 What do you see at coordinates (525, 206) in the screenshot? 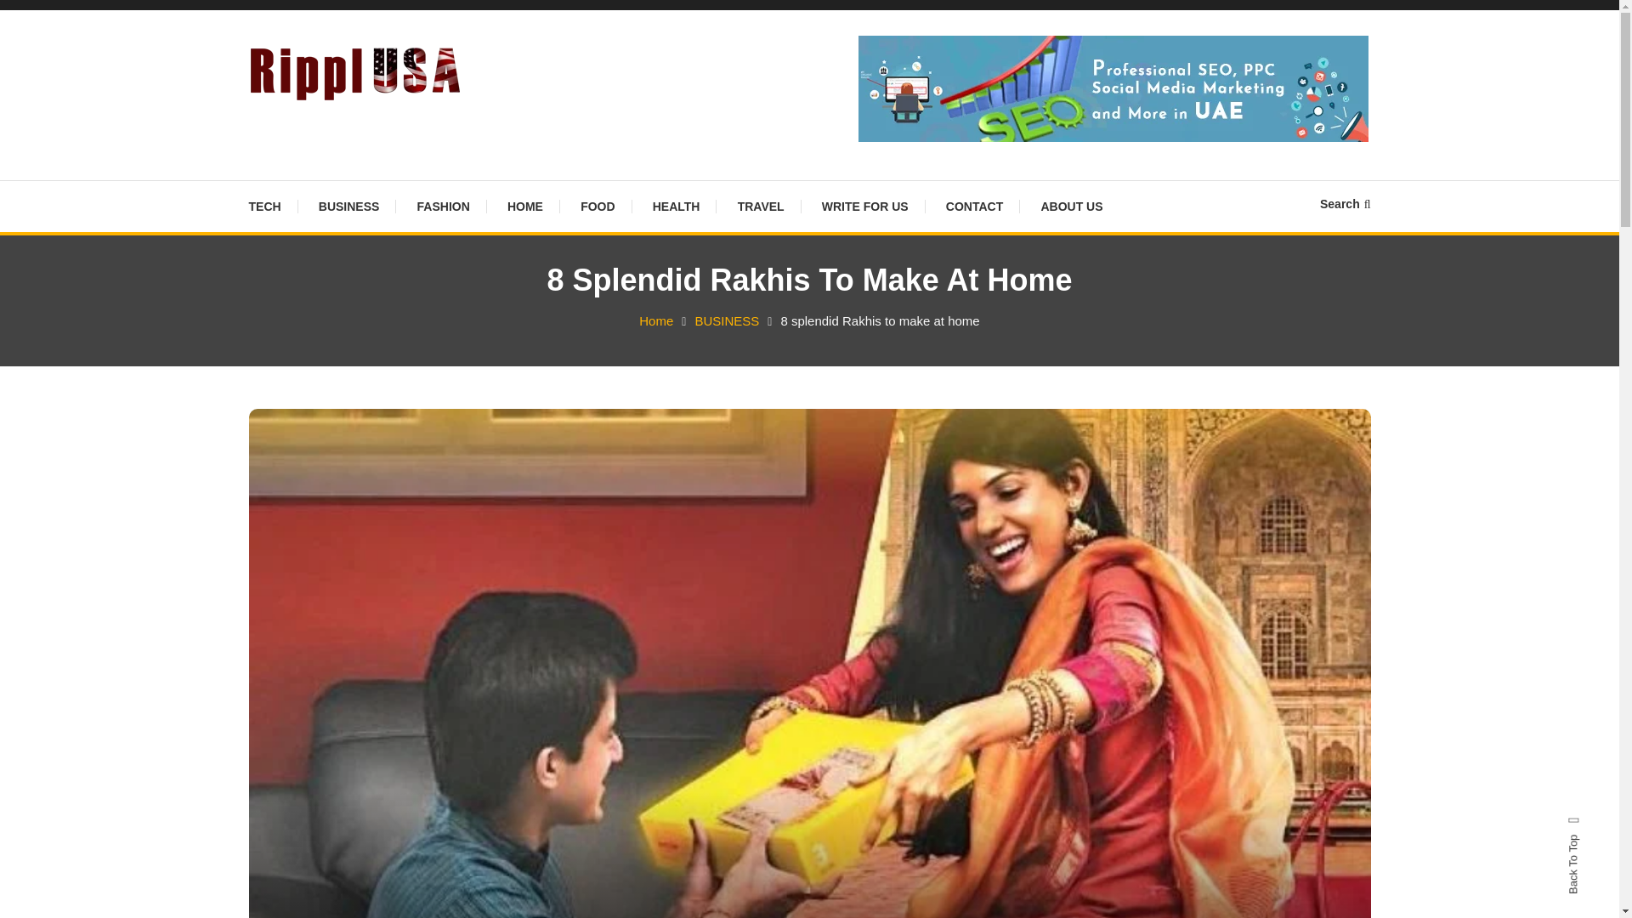
I see `HOME` at bounding box center [525, 206].